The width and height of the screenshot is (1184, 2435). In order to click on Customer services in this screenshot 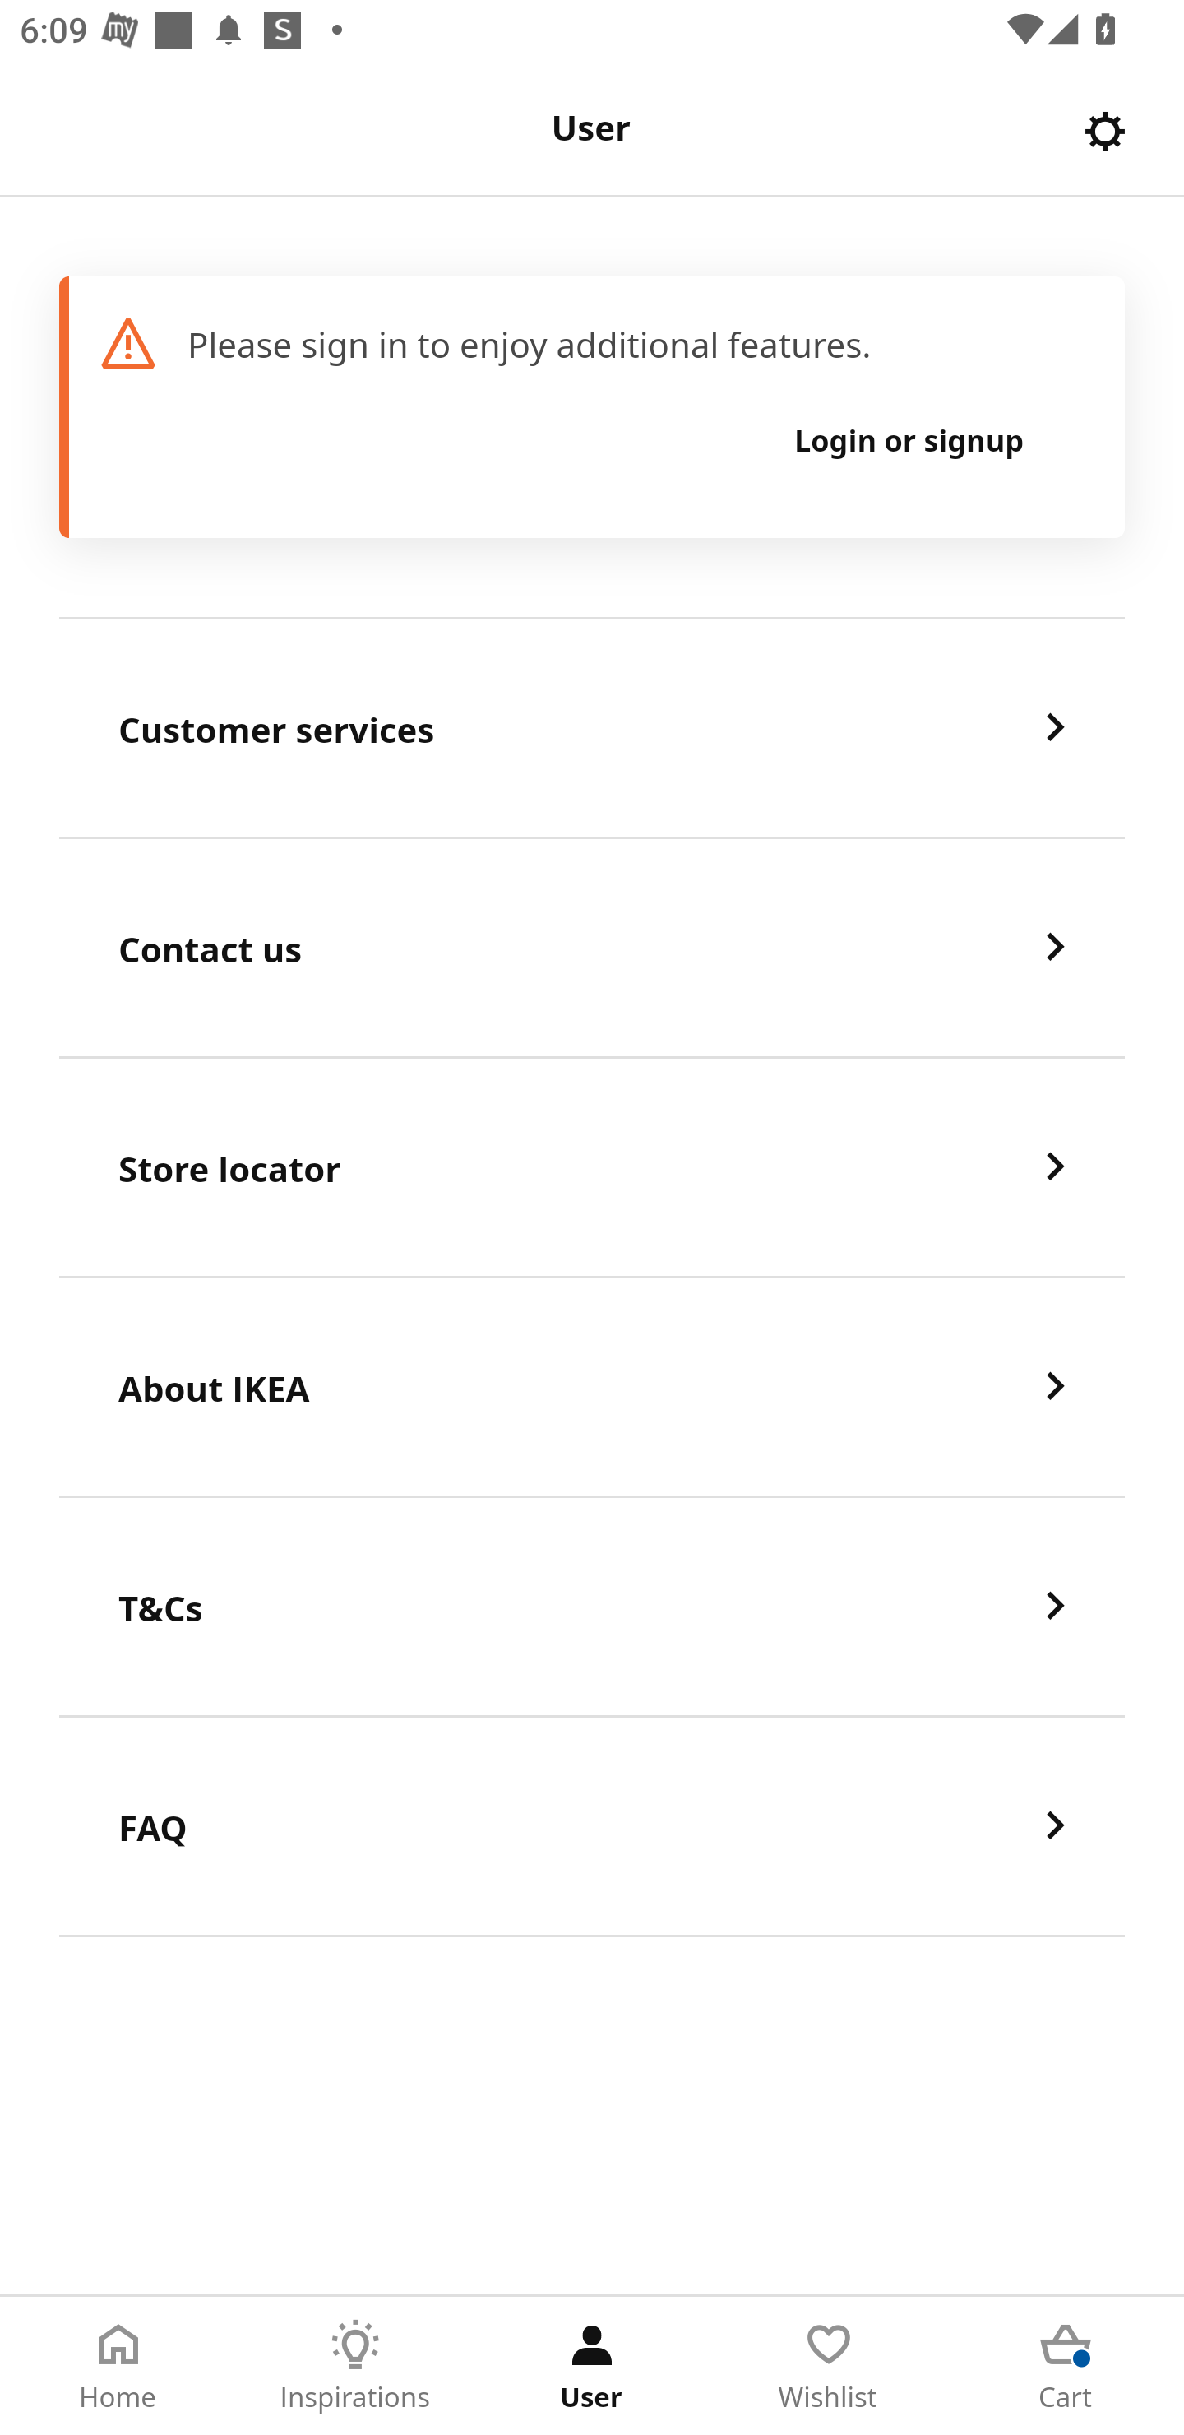, I will do `click(592, 729)`.